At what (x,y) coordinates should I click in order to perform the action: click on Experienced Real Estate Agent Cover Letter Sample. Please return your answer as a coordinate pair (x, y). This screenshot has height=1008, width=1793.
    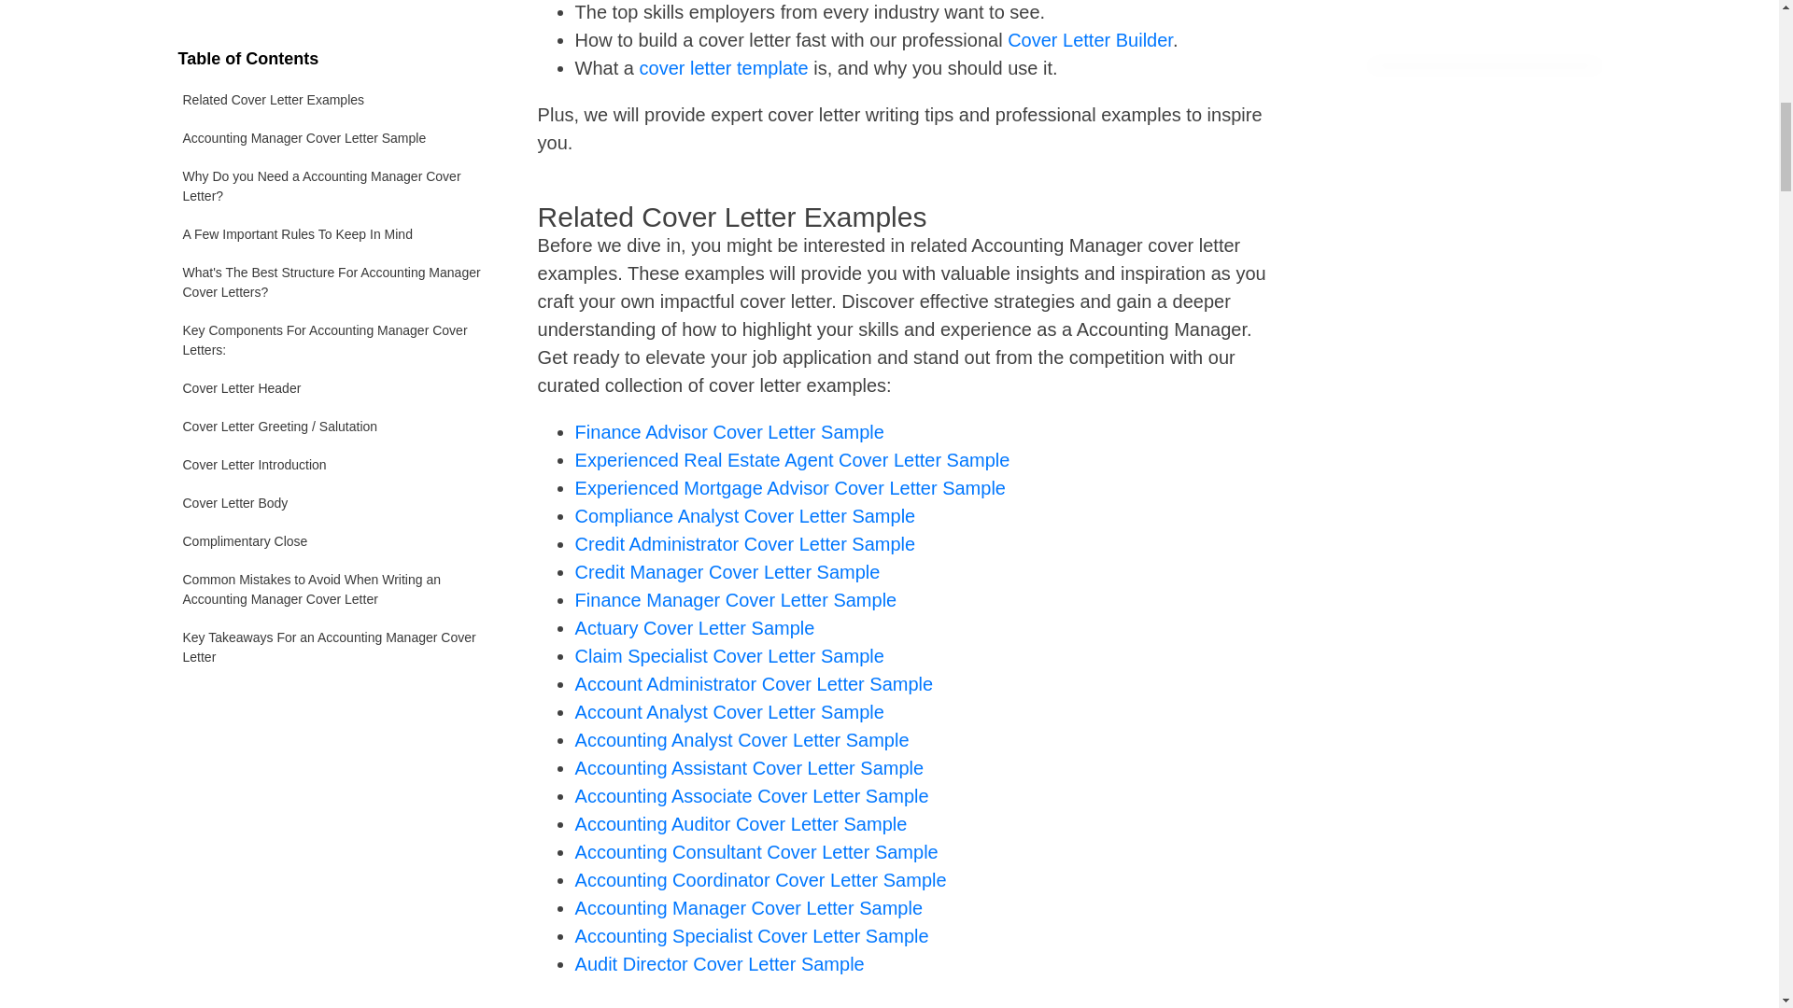
    Looking at the image, I should click on (793, 459).